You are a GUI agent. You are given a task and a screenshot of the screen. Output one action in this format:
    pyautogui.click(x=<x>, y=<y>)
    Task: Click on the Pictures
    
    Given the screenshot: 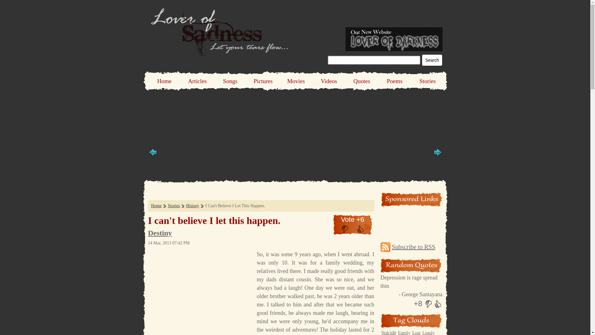 What is the action you would take?
    pyautogui.click(x=263, y=81)
    